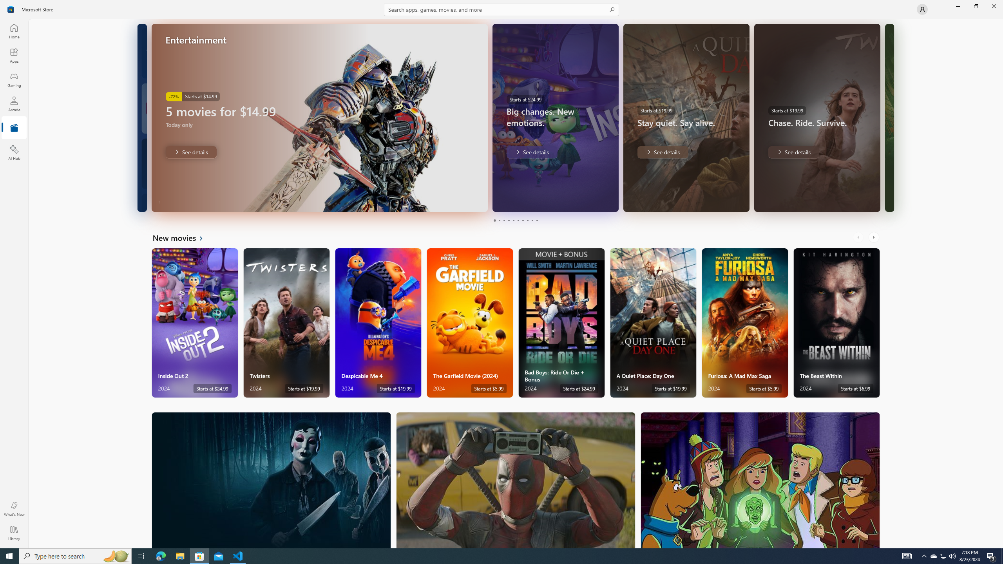 Image resolution: width=1003 pixels, height=564 pixels. I want to click on Bad Boys: Ride Or Die + Bonus. Starts at $24.99  , so click(561, 323).